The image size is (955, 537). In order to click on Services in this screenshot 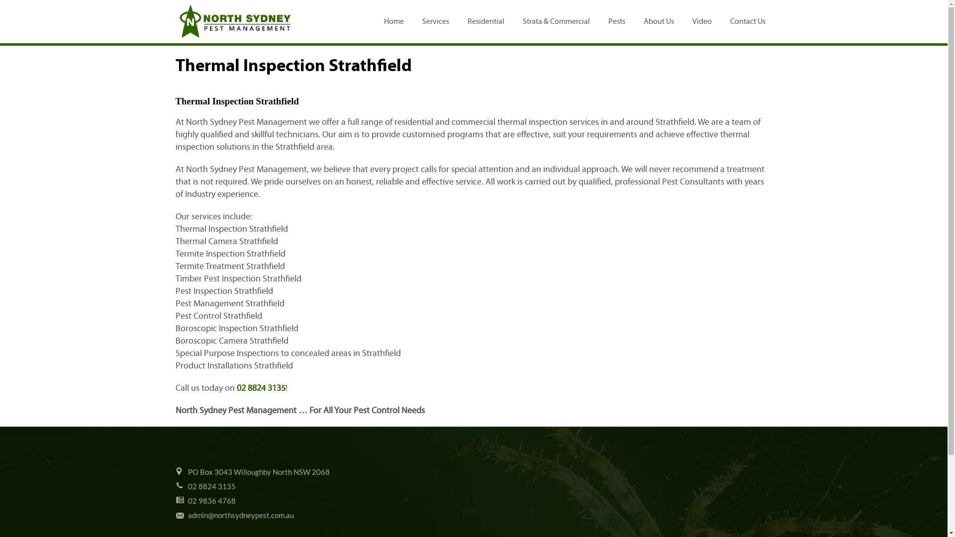, I will do `click(435, 22)`.